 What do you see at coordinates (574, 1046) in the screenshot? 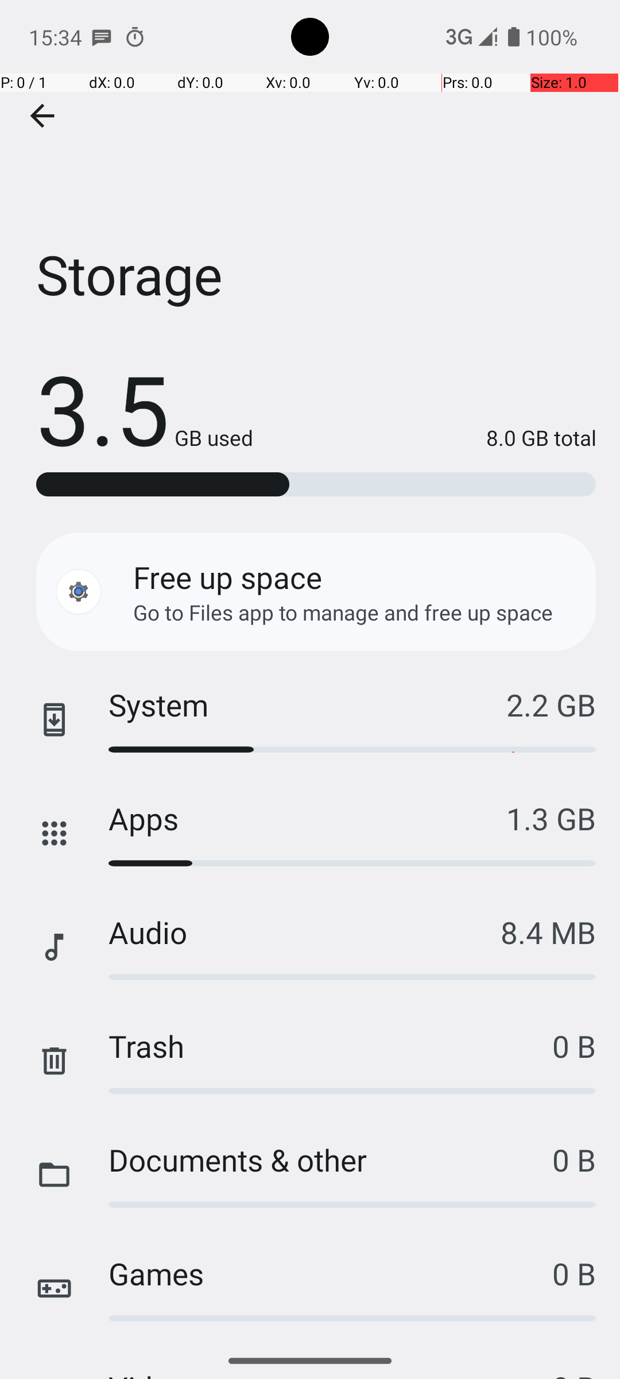
I see `0 B` at bounding box center [574, 1046].